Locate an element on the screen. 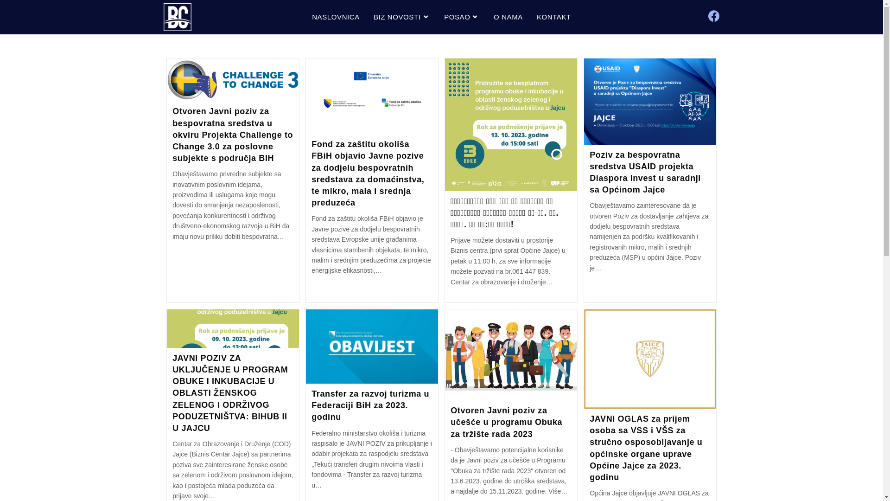 The width and height of the screenshot is (890, 501). O NAMA is located at coordinates (508, 17).